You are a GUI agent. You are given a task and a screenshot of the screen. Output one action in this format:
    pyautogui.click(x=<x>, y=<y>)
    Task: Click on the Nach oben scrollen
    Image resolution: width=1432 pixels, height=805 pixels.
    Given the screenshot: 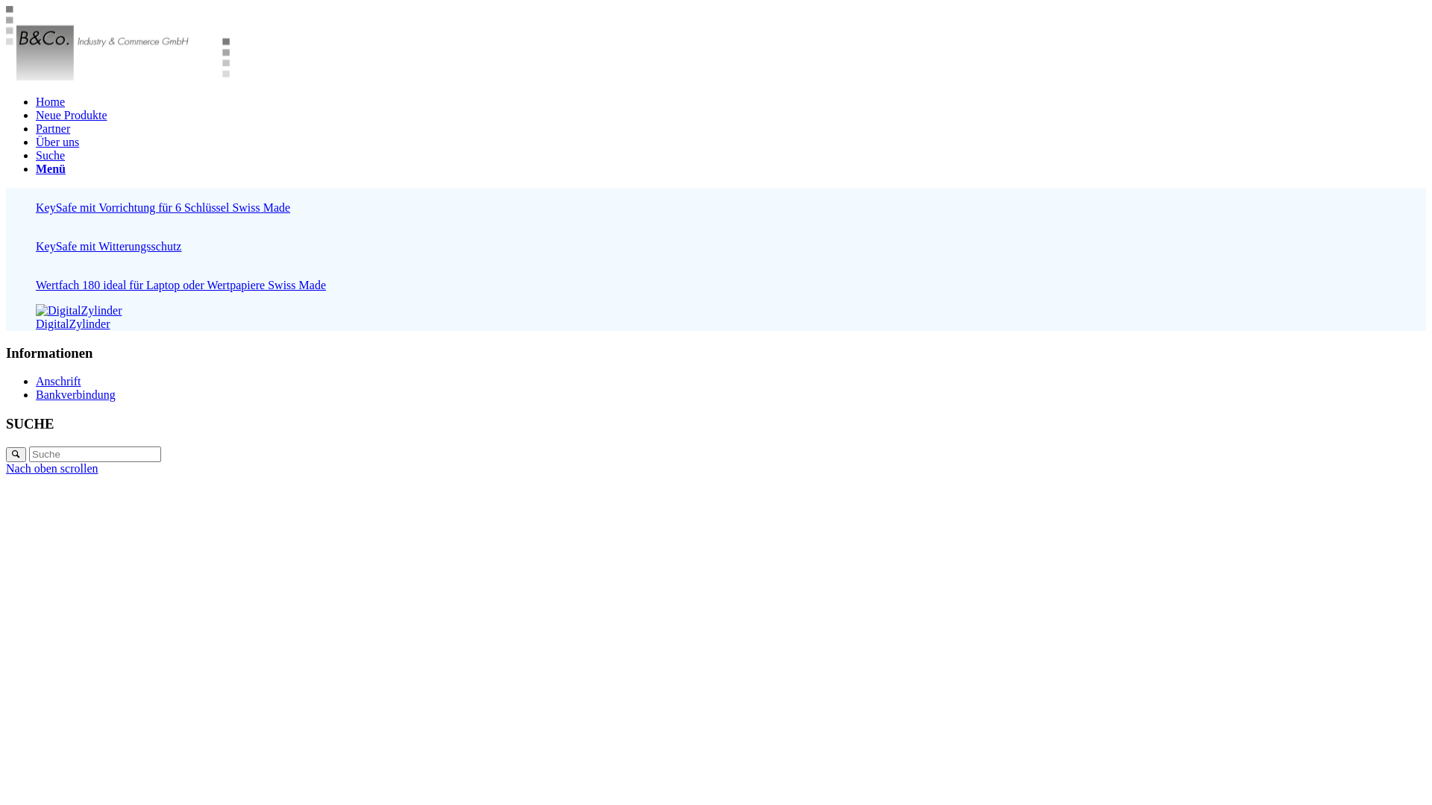 What is the action you would take?
    pyautogui.click(x=52, y=468)
    